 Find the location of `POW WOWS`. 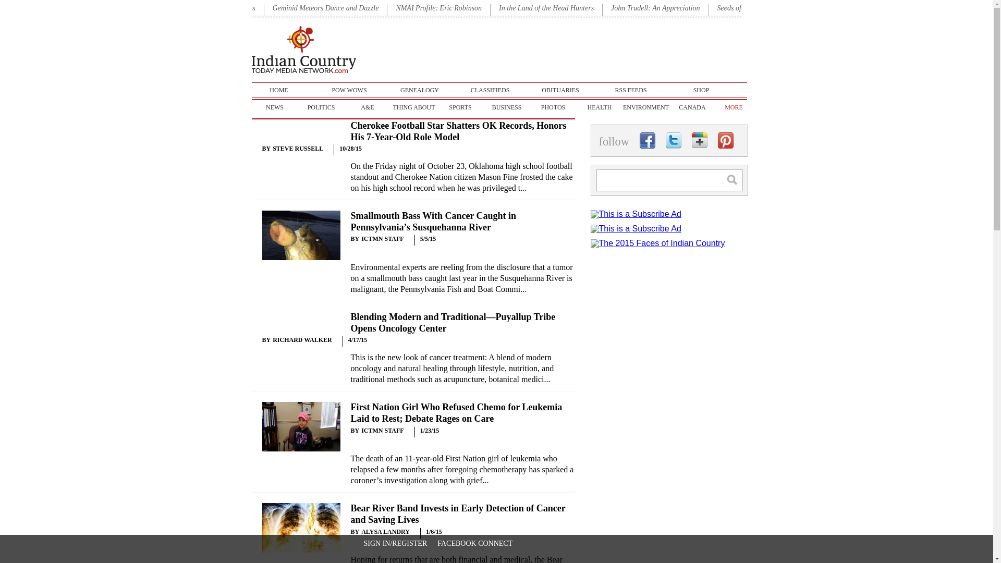

POW WOWS is located at coordinates (349, 90).